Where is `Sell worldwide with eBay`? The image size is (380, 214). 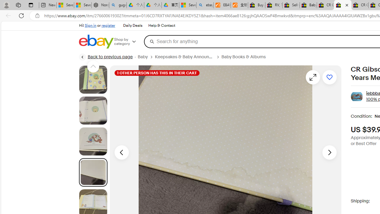 Sell worldwide with eBay is located at coordinates (291, 5).